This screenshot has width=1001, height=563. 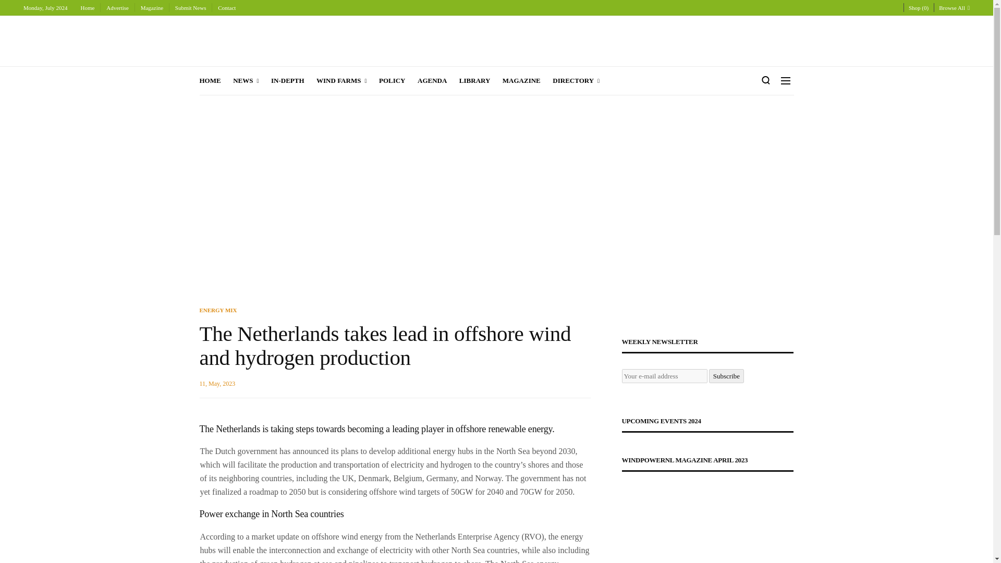 What do you see at coordinates (152, 8) in the screenshot?
I see `Magazine` at bounding box center [152, 8].